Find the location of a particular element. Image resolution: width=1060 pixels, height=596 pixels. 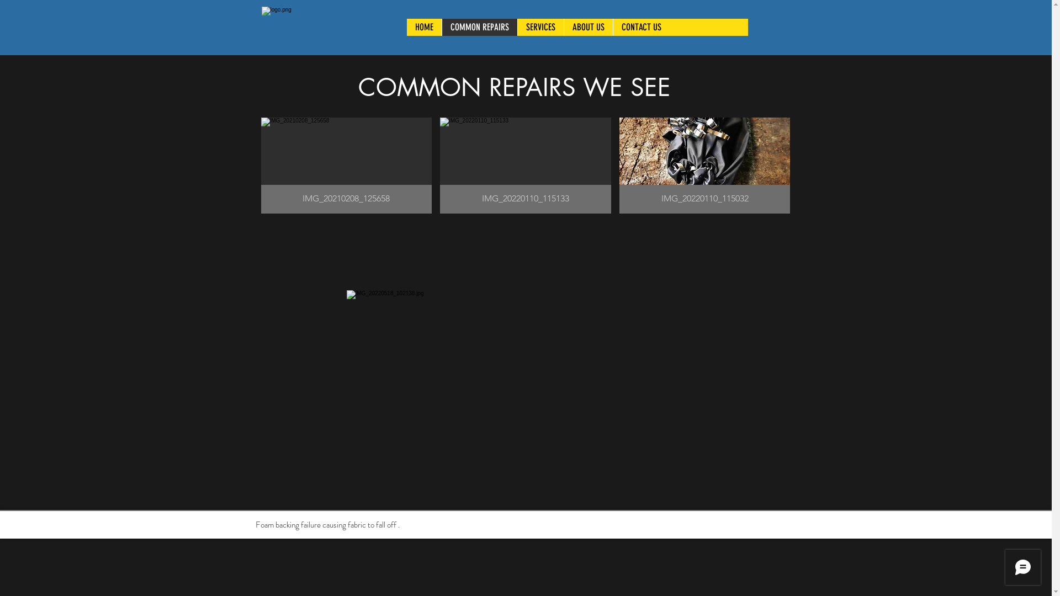

HOME is located at coordinates (424, 28).